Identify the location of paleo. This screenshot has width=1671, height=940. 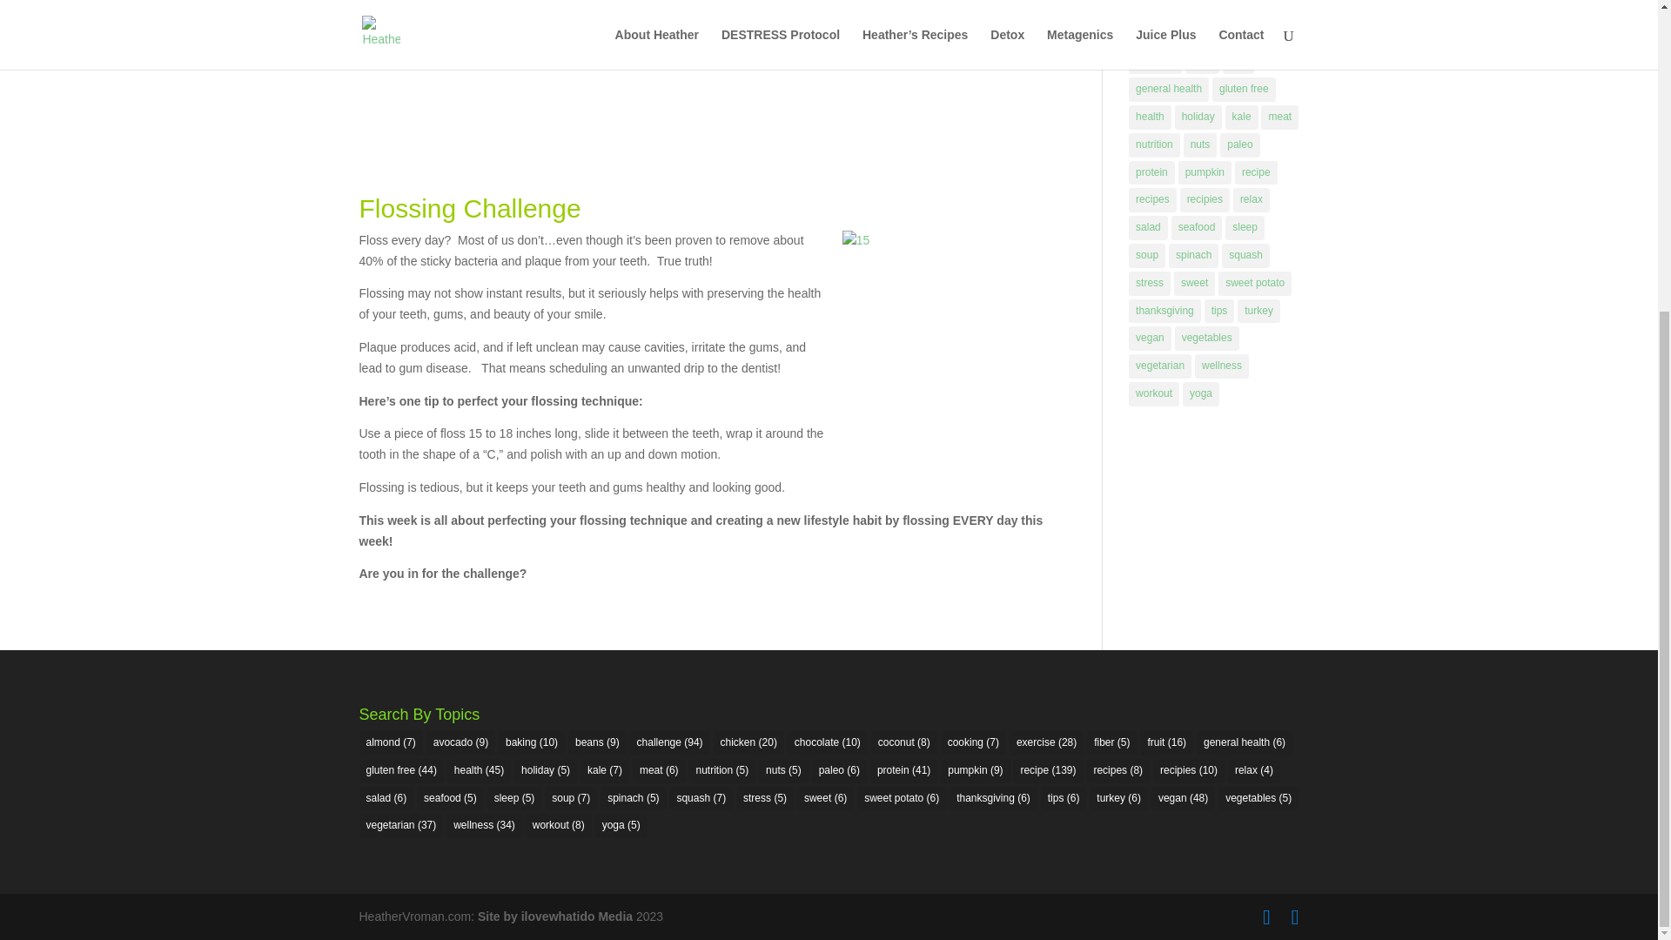
(1239, 145).